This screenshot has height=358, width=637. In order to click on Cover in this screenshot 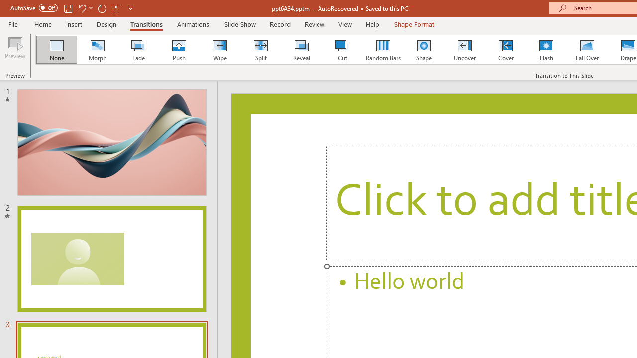, I will do `click(506, 50)`.